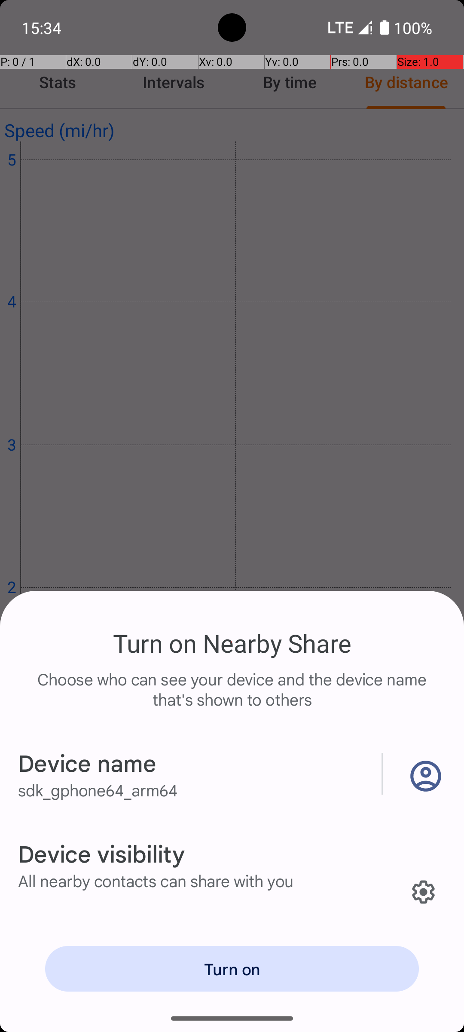 The image size is (464, 1032). I want to click on Turn on, so click(232, 969).